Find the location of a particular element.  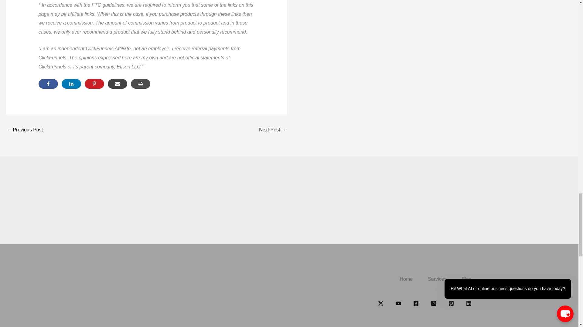

Share on LinkedIn is located at coordinates (71, 84).